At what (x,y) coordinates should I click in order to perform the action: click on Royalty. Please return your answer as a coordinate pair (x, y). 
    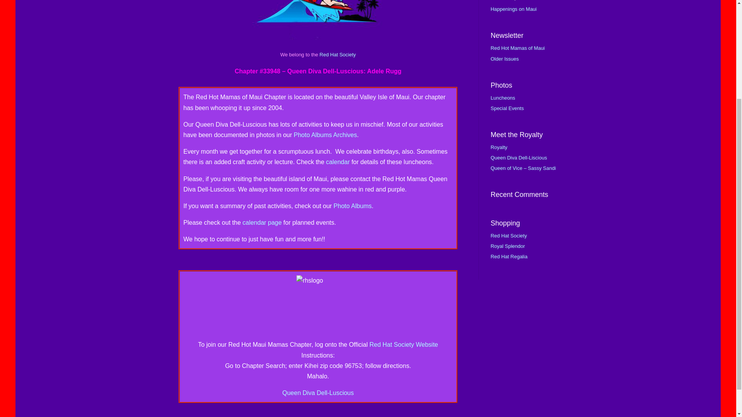
    Looking at the image, I should click on (499, 147).